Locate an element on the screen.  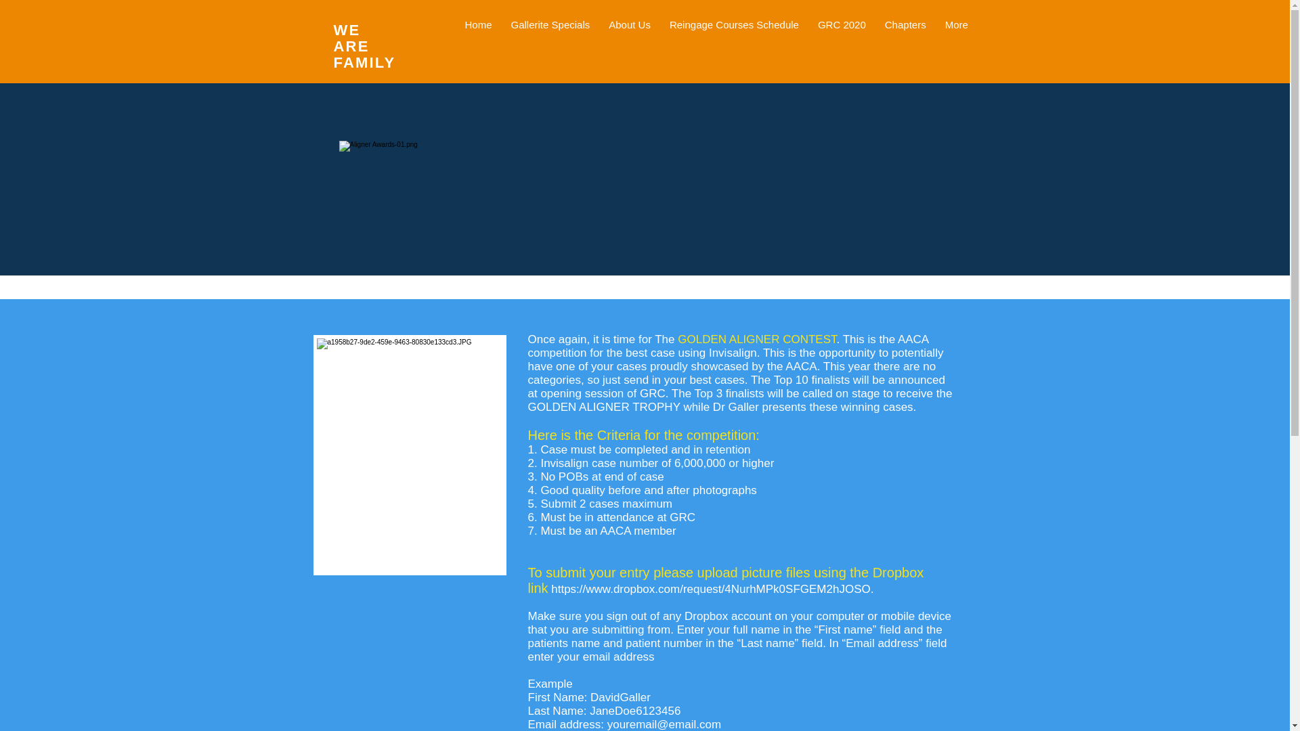
Gallerite Specials is located at coordinates (550, 47).